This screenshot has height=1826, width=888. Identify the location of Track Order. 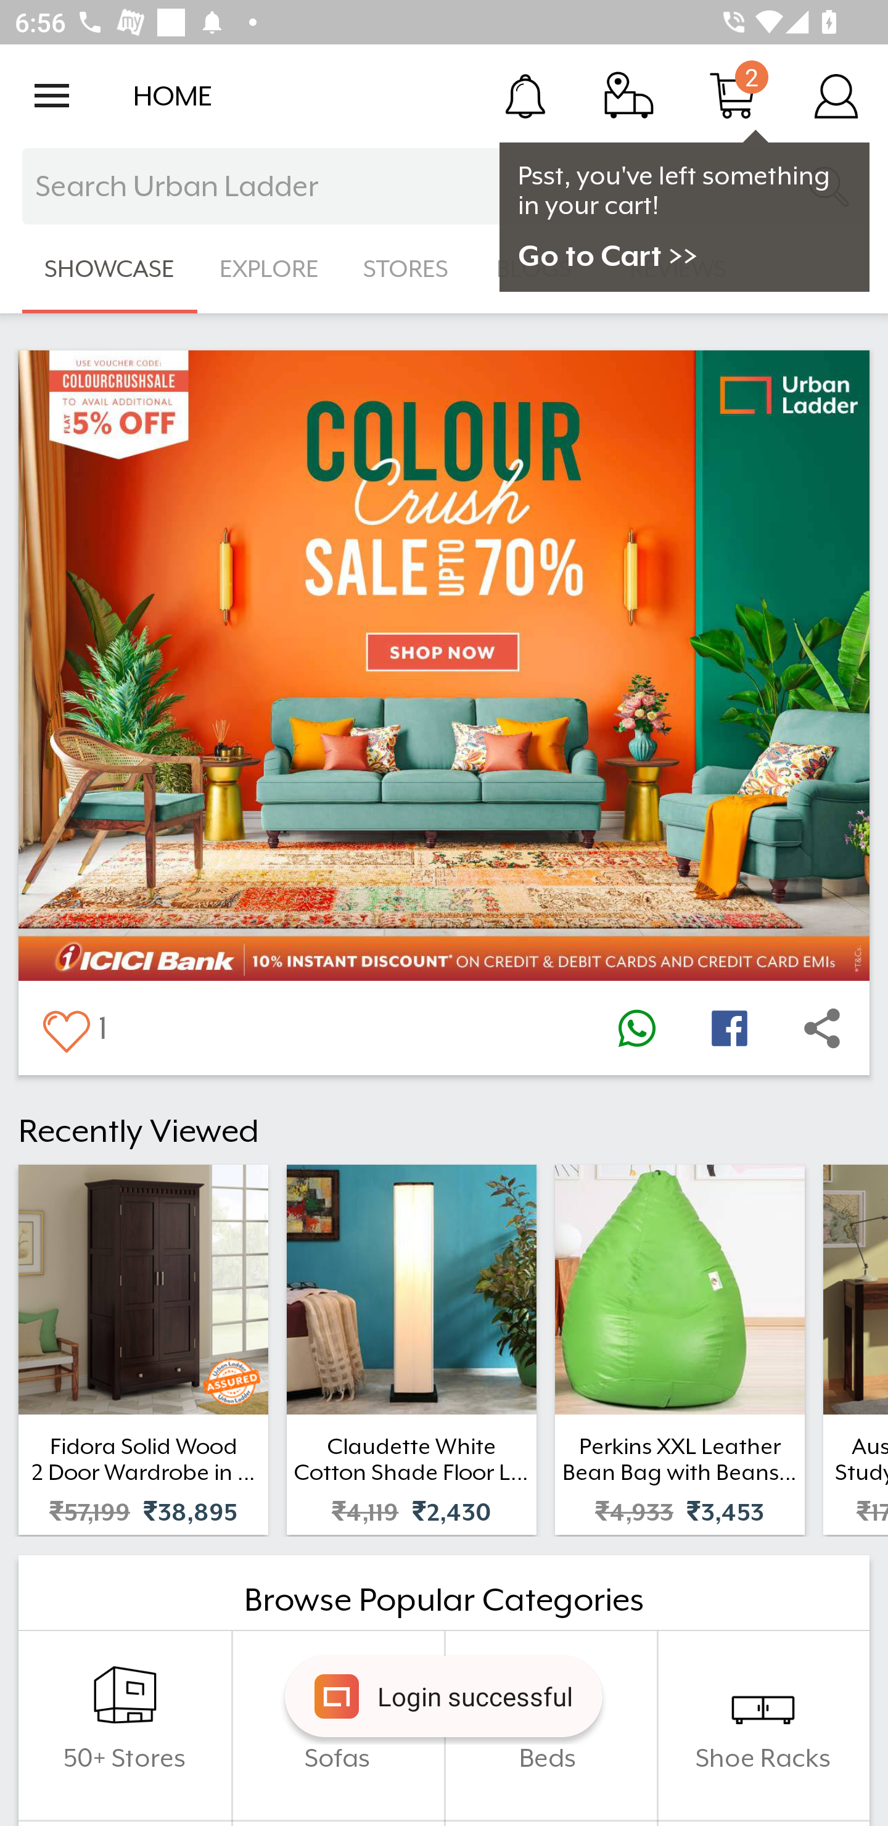
(629, 95).